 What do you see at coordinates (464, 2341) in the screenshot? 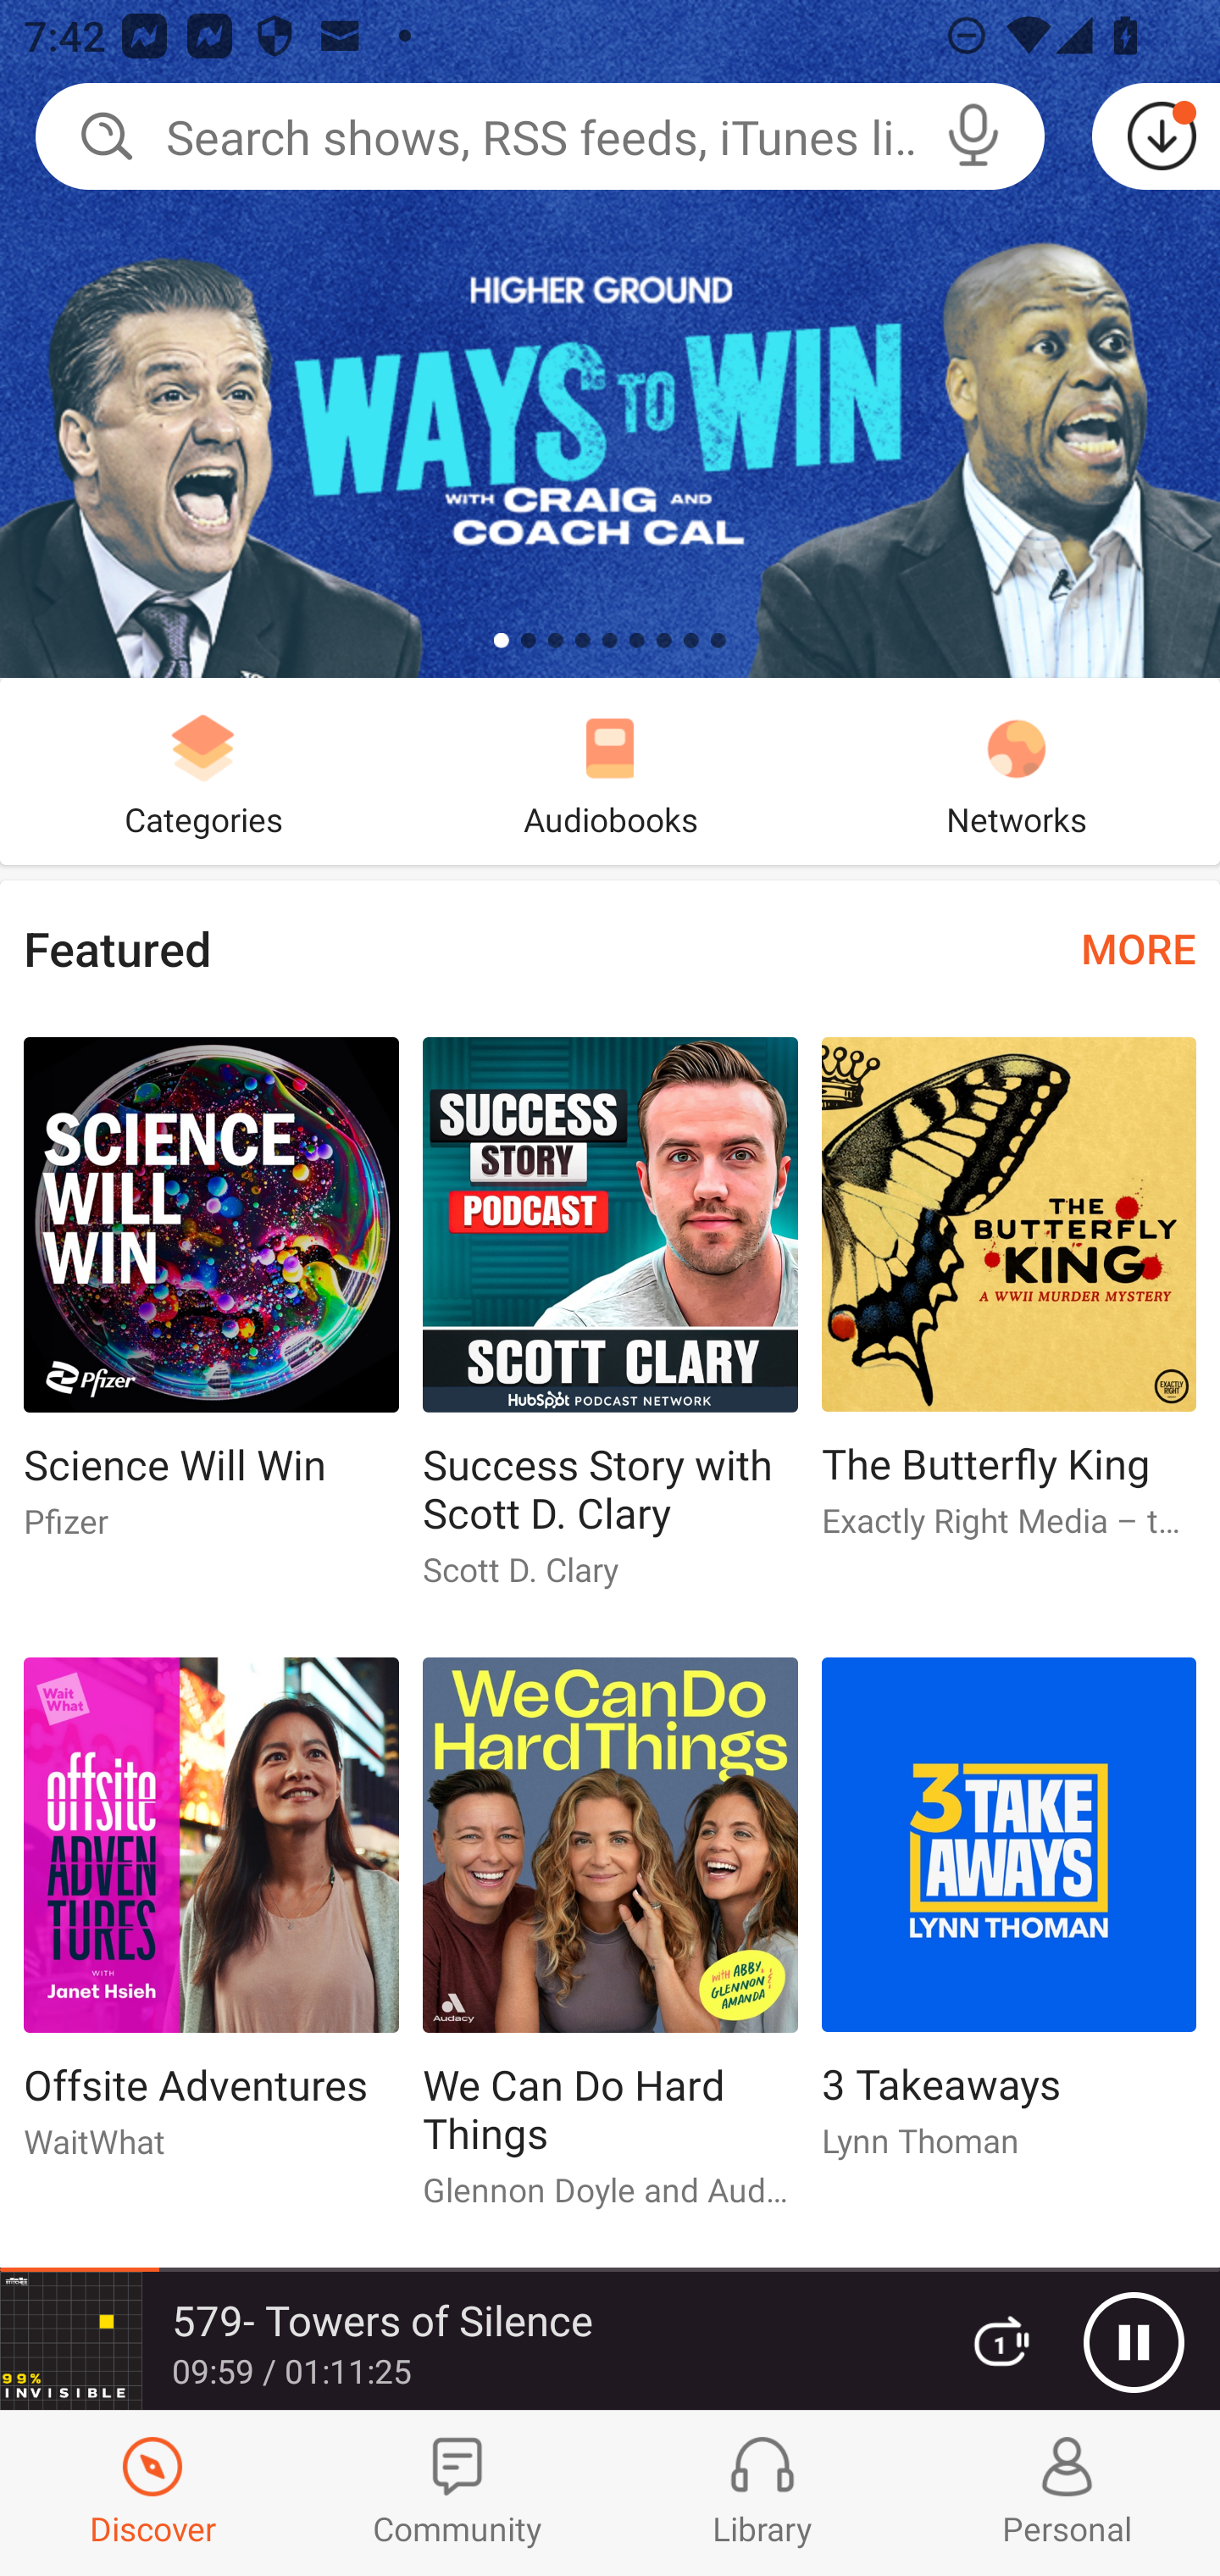
I see `579- Towers of Silence 09:59 / 01:11:25` at bounding box center [464, 2341].